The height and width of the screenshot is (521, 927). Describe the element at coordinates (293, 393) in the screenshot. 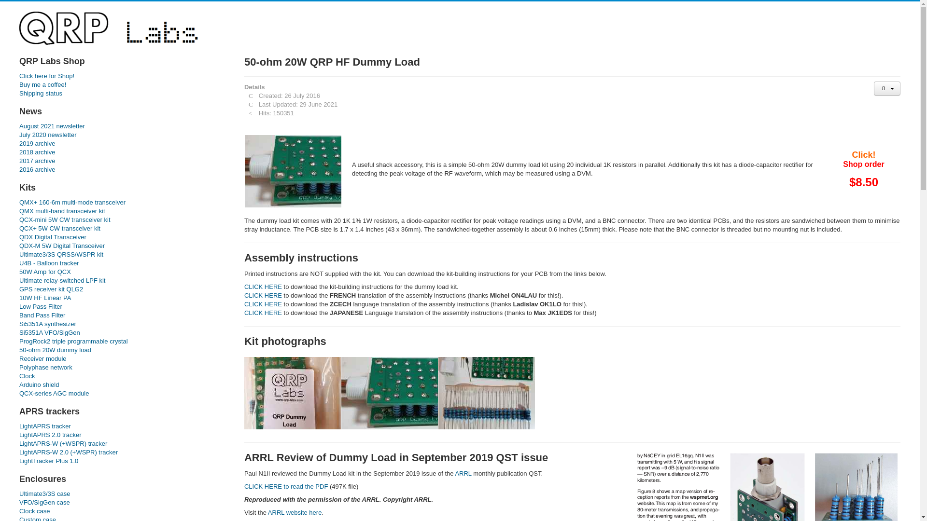

I see `You are viewing the image with filename 1.jpg` at that location.